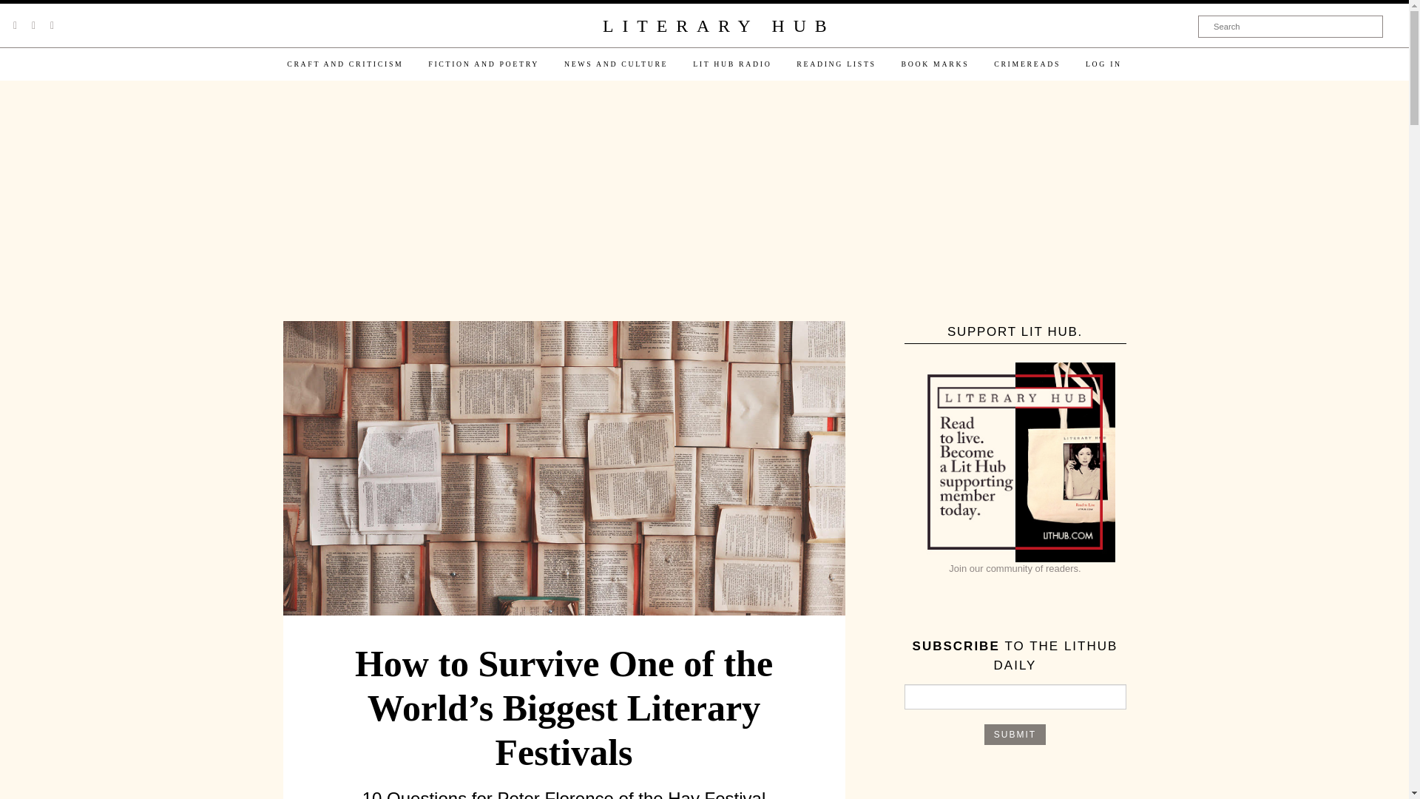  What do you see at coordinates (615, 64) in the screenshot?
I see `NEWS AND CULTURE` at bounding box center [615, 64].